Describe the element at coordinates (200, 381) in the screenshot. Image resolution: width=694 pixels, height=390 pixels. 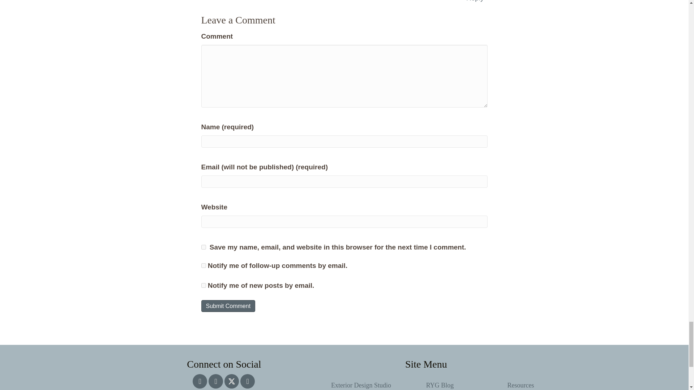
I see `Instagram` at that location.